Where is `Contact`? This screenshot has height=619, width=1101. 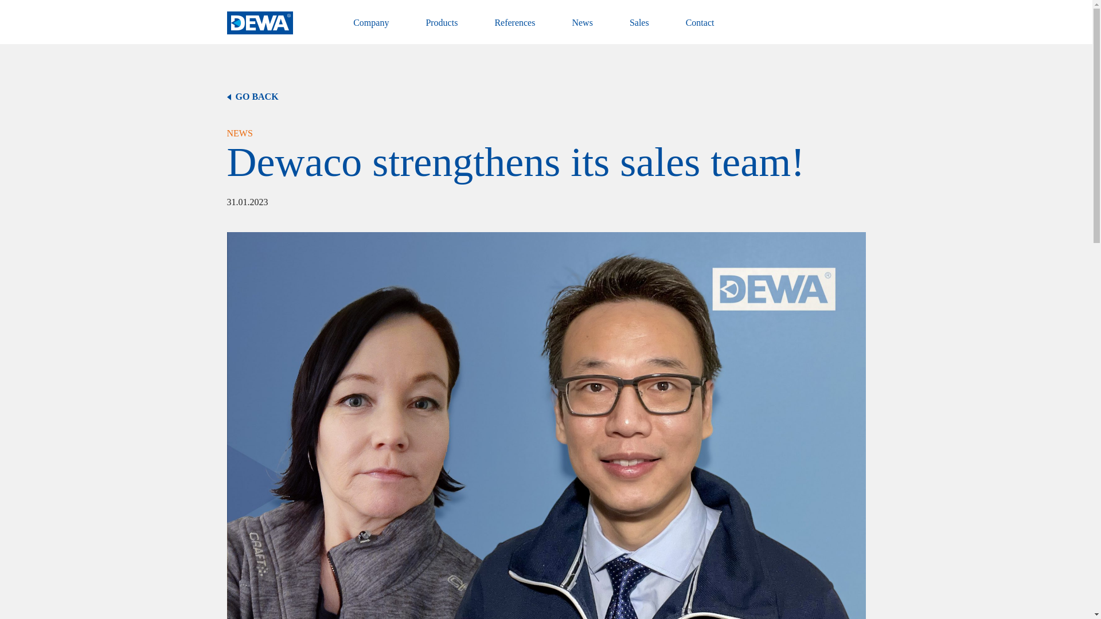 Contact is located at coordinates (700, 30).